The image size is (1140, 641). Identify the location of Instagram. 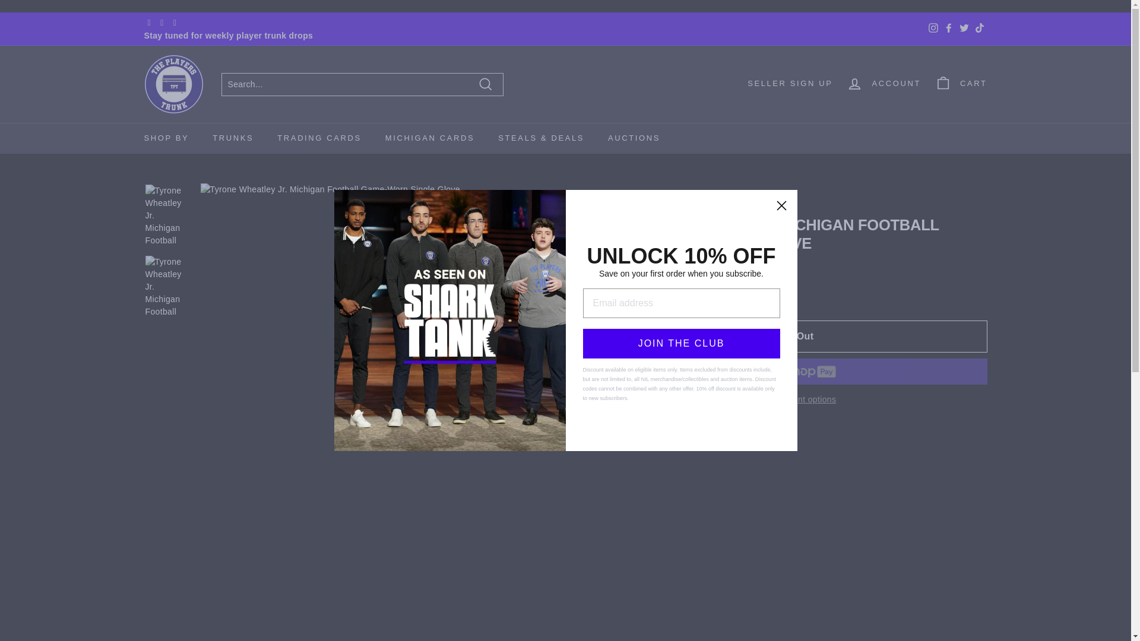
(932, 28).